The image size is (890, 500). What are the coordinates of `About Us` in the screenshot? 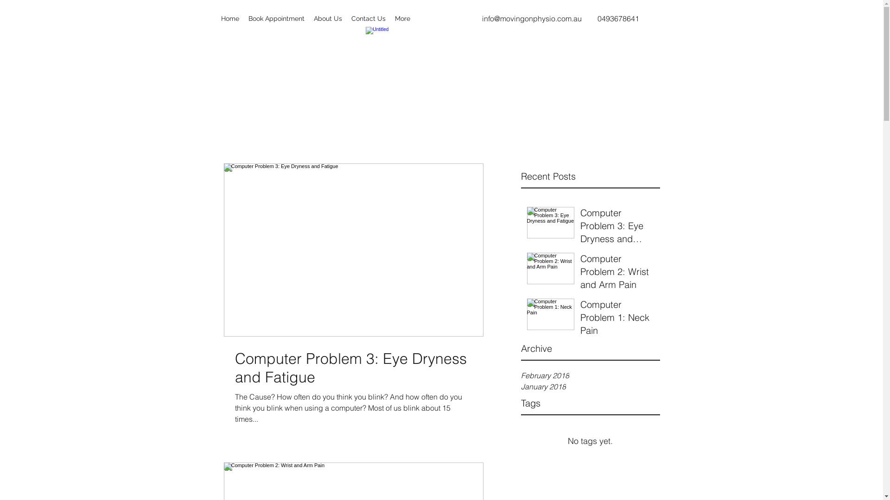 It's located at (327, 19).